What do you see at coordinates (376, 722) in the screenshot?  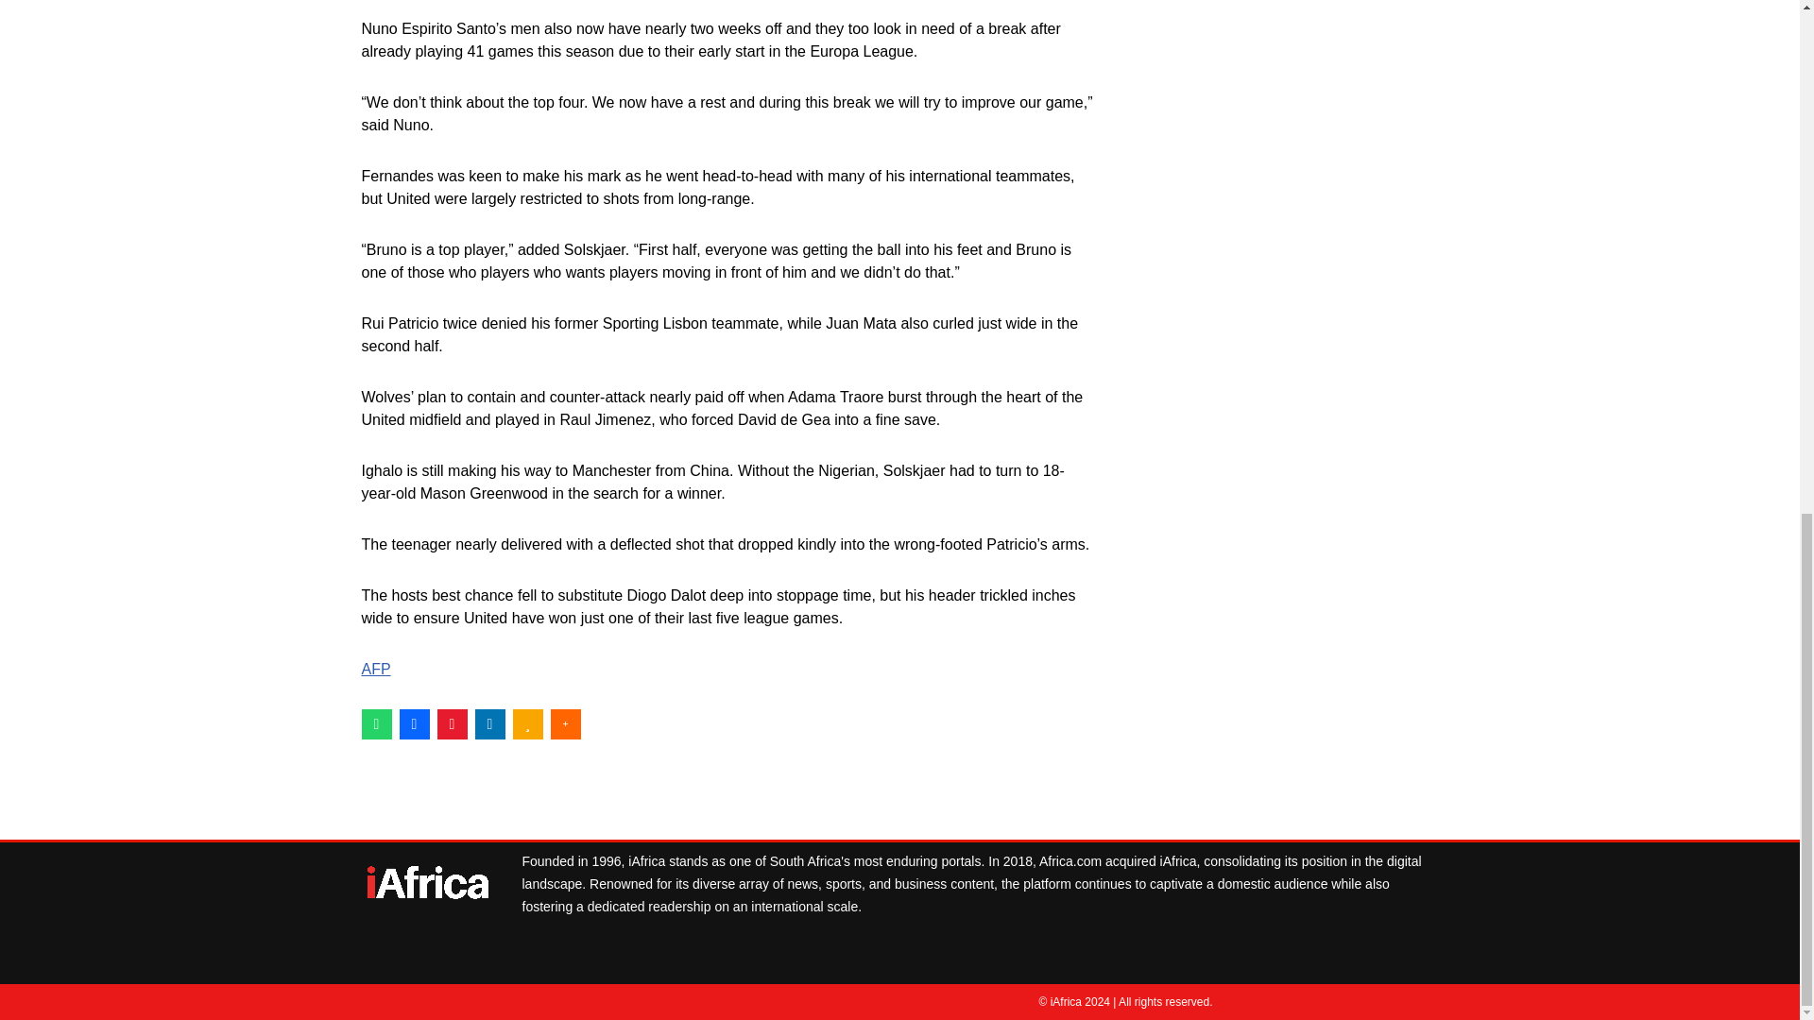 I see `WhatsApp` at bounding box center [376, 722].